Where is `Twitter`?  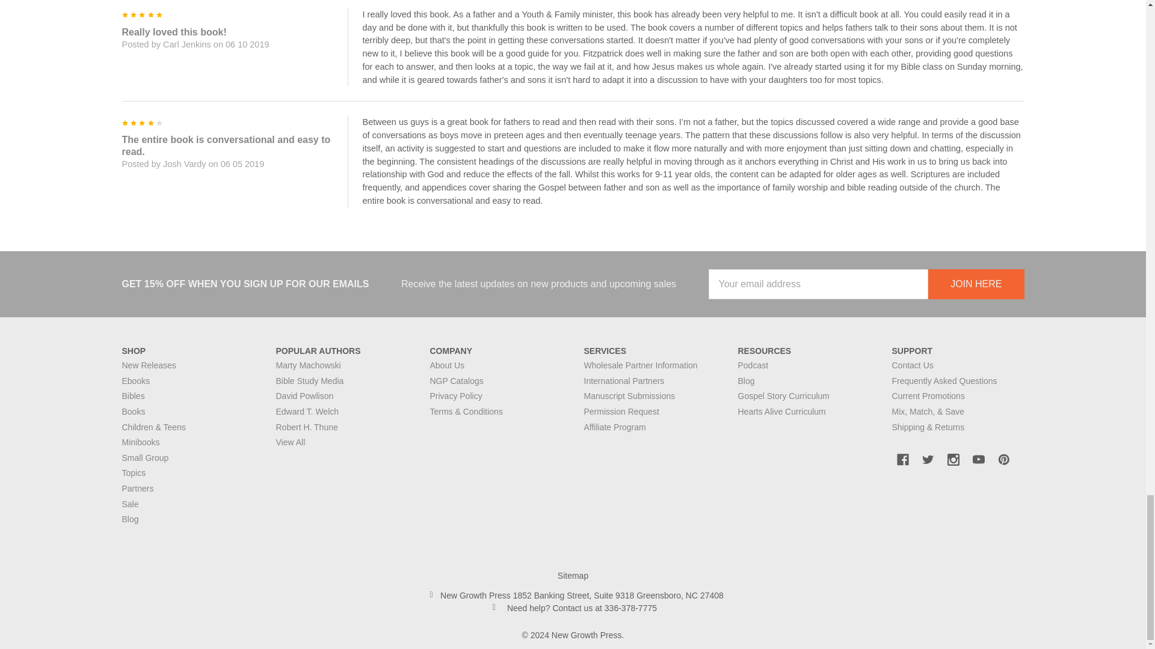
Twitter is located at coordinates (928, 460).